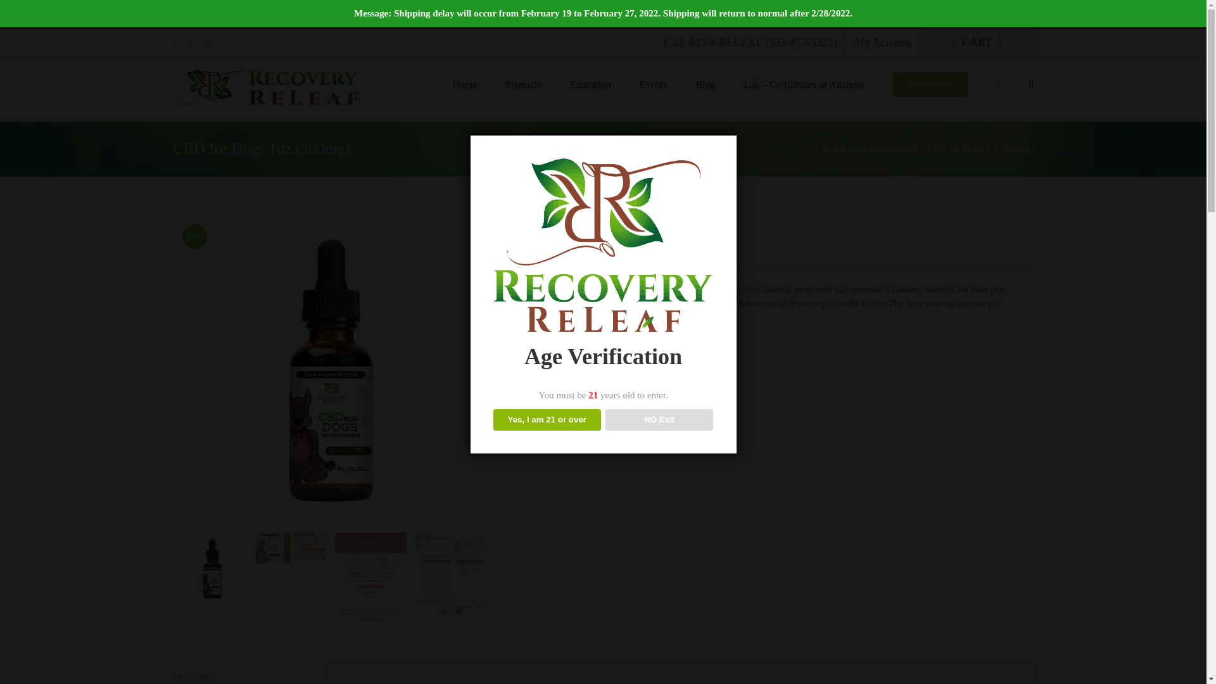 The width and height of the screenshot is (1216, 684). Describe the element at coordinates (547, 351) in the screenshot. I see `1` at that location.